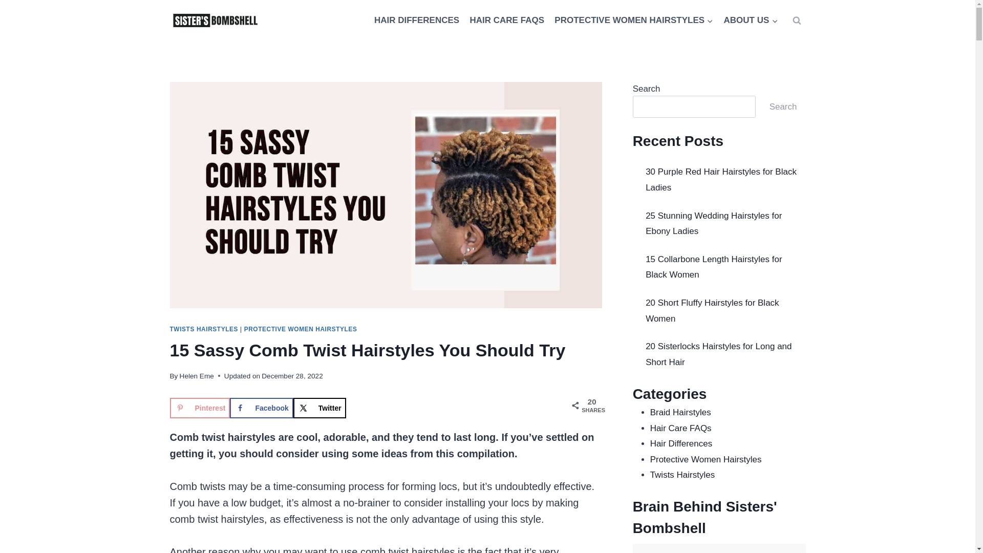 The width and height of the screenshot is (983, 553). What do you see at coordinates (417, 20) in the screenshot?
I see `HAIR DIFFERENCES` at bounding box center [417, 20].